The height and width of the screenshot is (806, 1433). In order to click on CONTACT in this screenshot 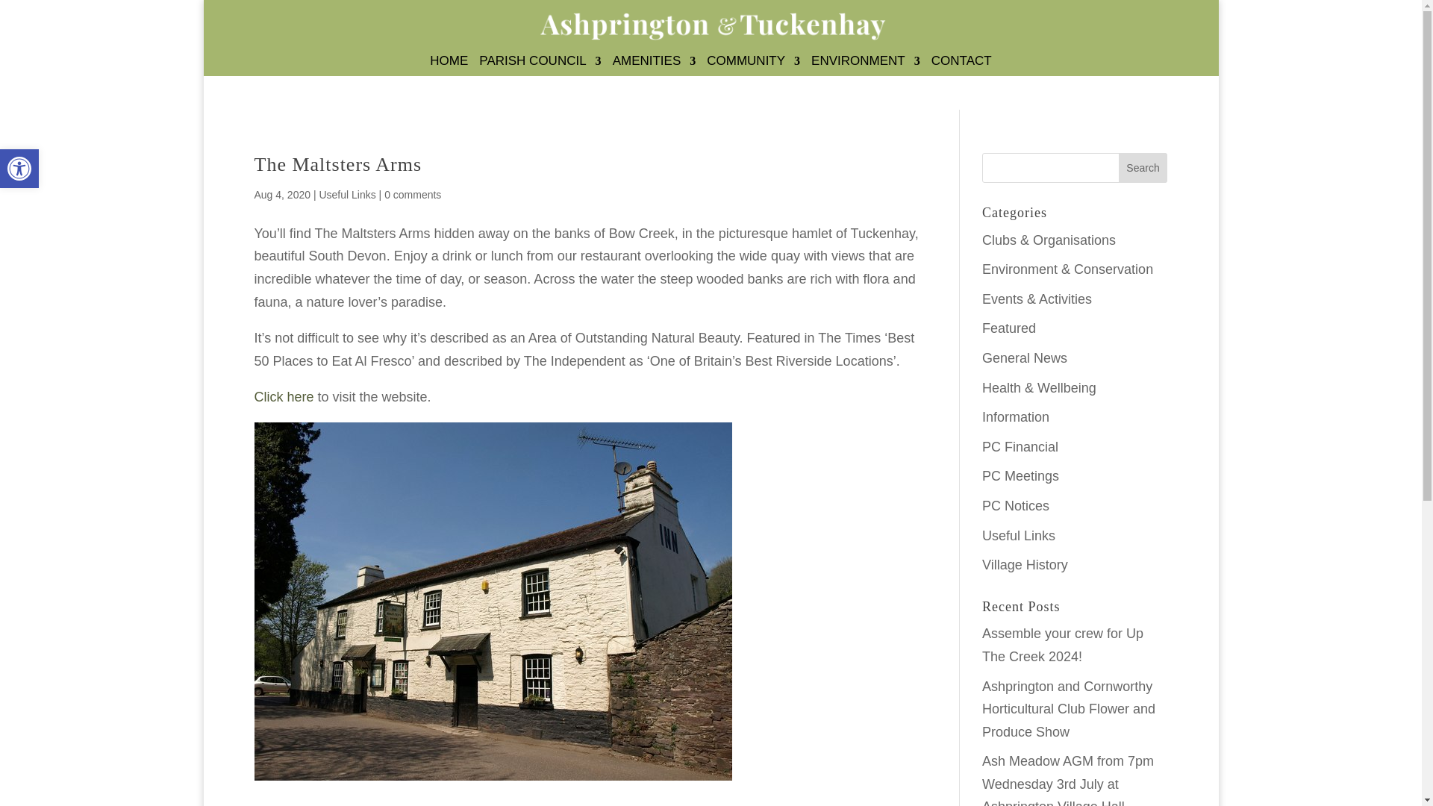, I will do `click(961, 66)`.